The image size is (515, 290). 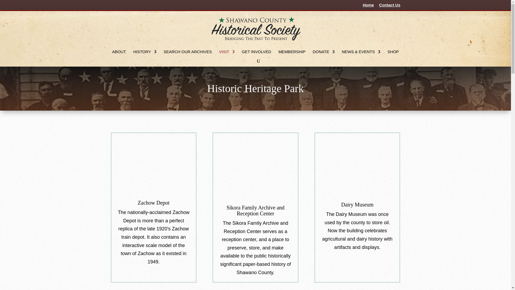 What do you see at coordinates (145, 55) in the screenshot?
I see `HISTORY` at bounding box center [145, 55].